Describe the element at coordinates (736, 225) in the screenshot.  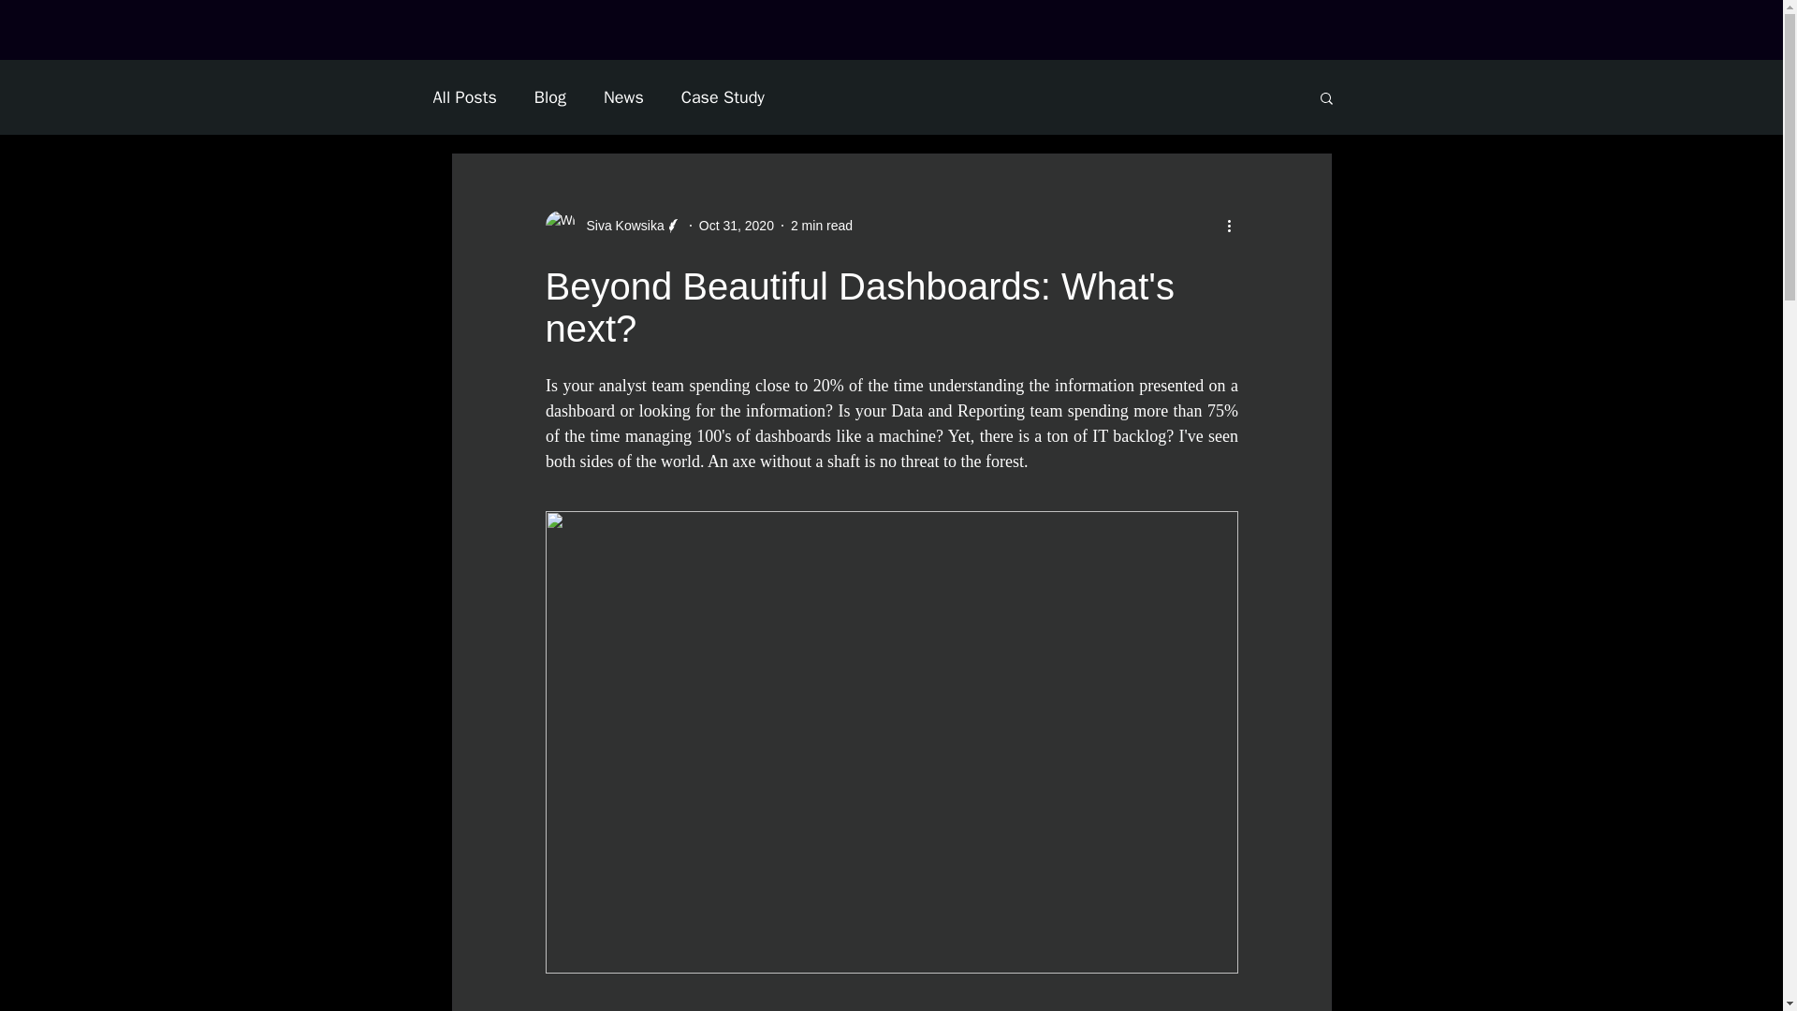
I see `Oct 31, 2020` at that location.